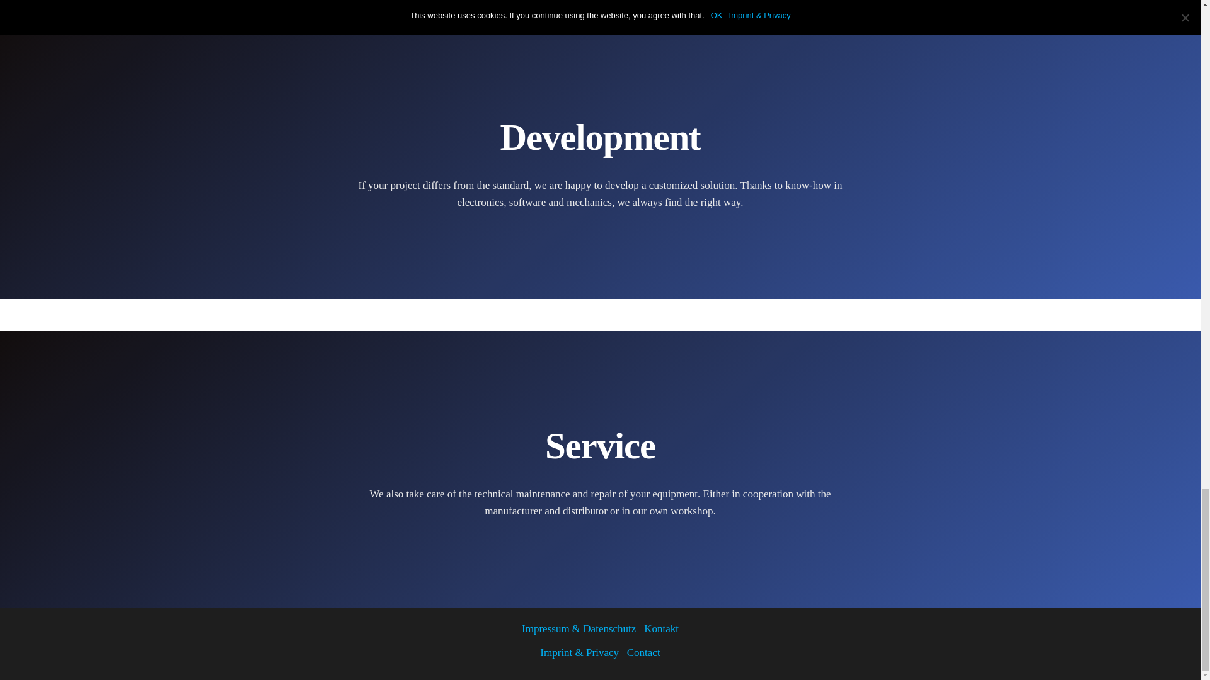 The image size is (1210, 680). What do you see at coordinates (643, 652) in the screenshot?
I see `Contact` at bounding box center [643, 652].